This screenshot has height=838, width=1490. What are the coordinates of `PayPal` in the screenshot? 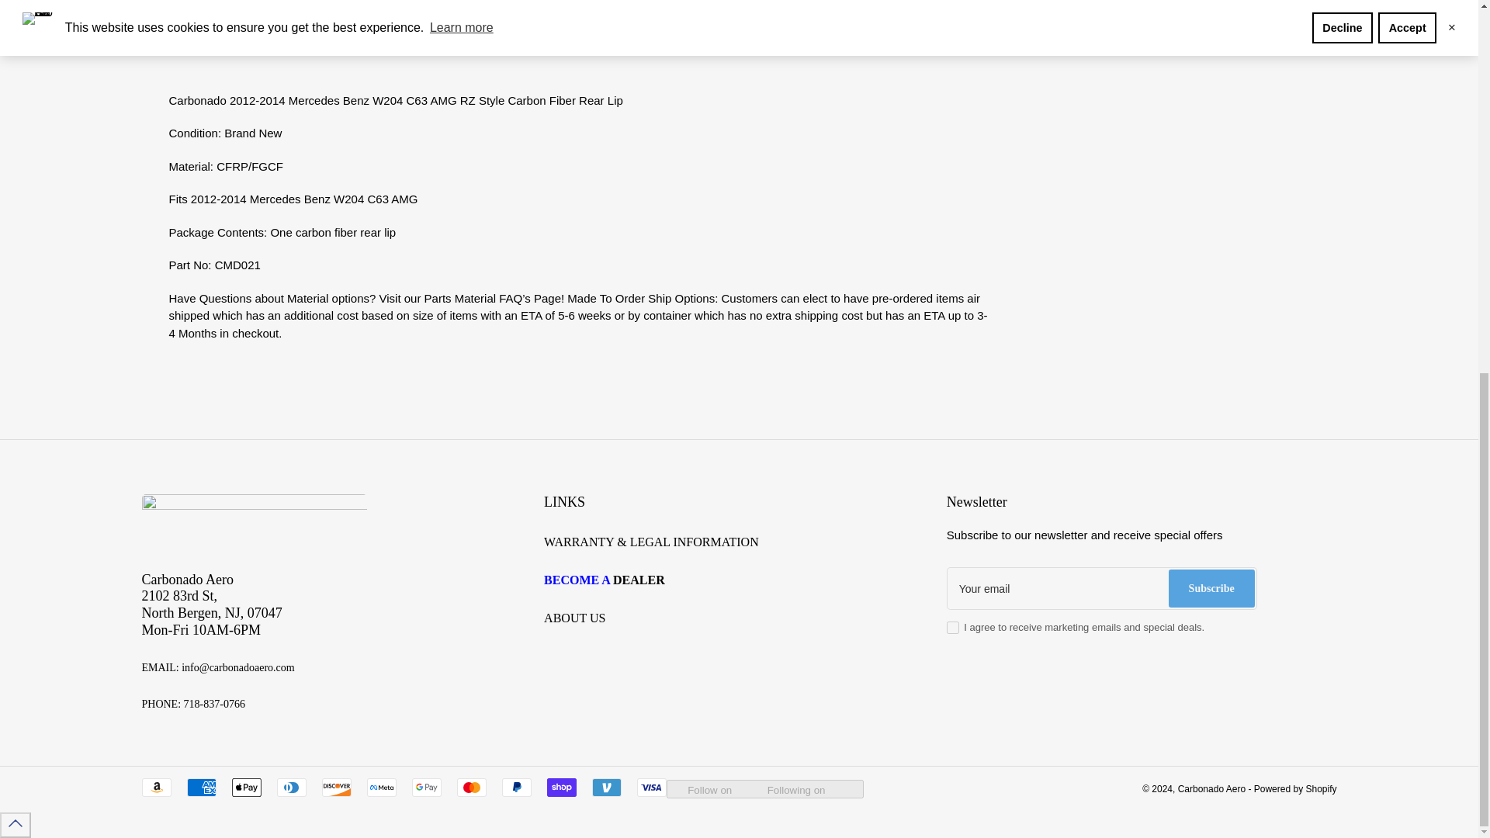 It's located at (515, 788).